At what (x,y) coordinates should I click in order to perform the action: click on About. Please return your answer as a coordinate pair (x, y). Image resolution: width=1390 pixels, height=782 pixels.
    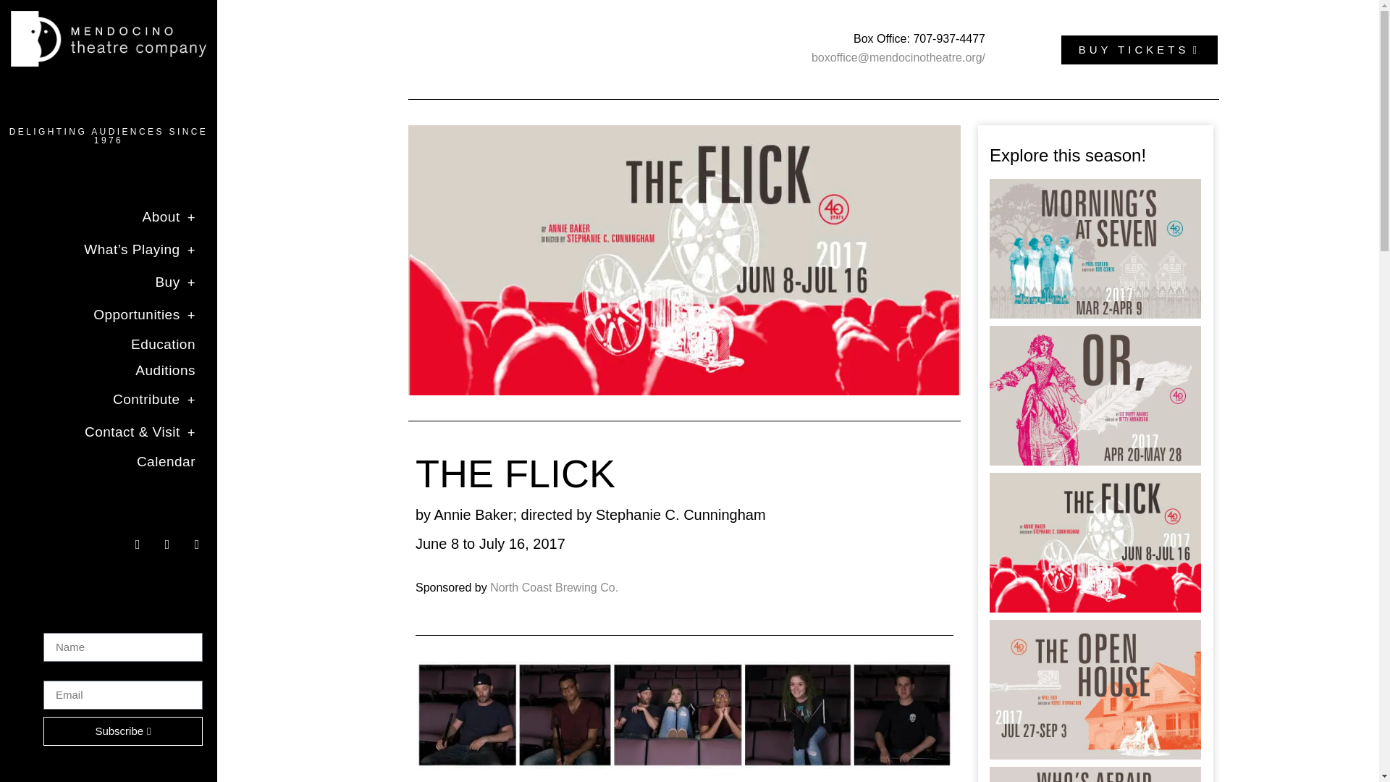
    Looking at the image, I should click on (108, 217).